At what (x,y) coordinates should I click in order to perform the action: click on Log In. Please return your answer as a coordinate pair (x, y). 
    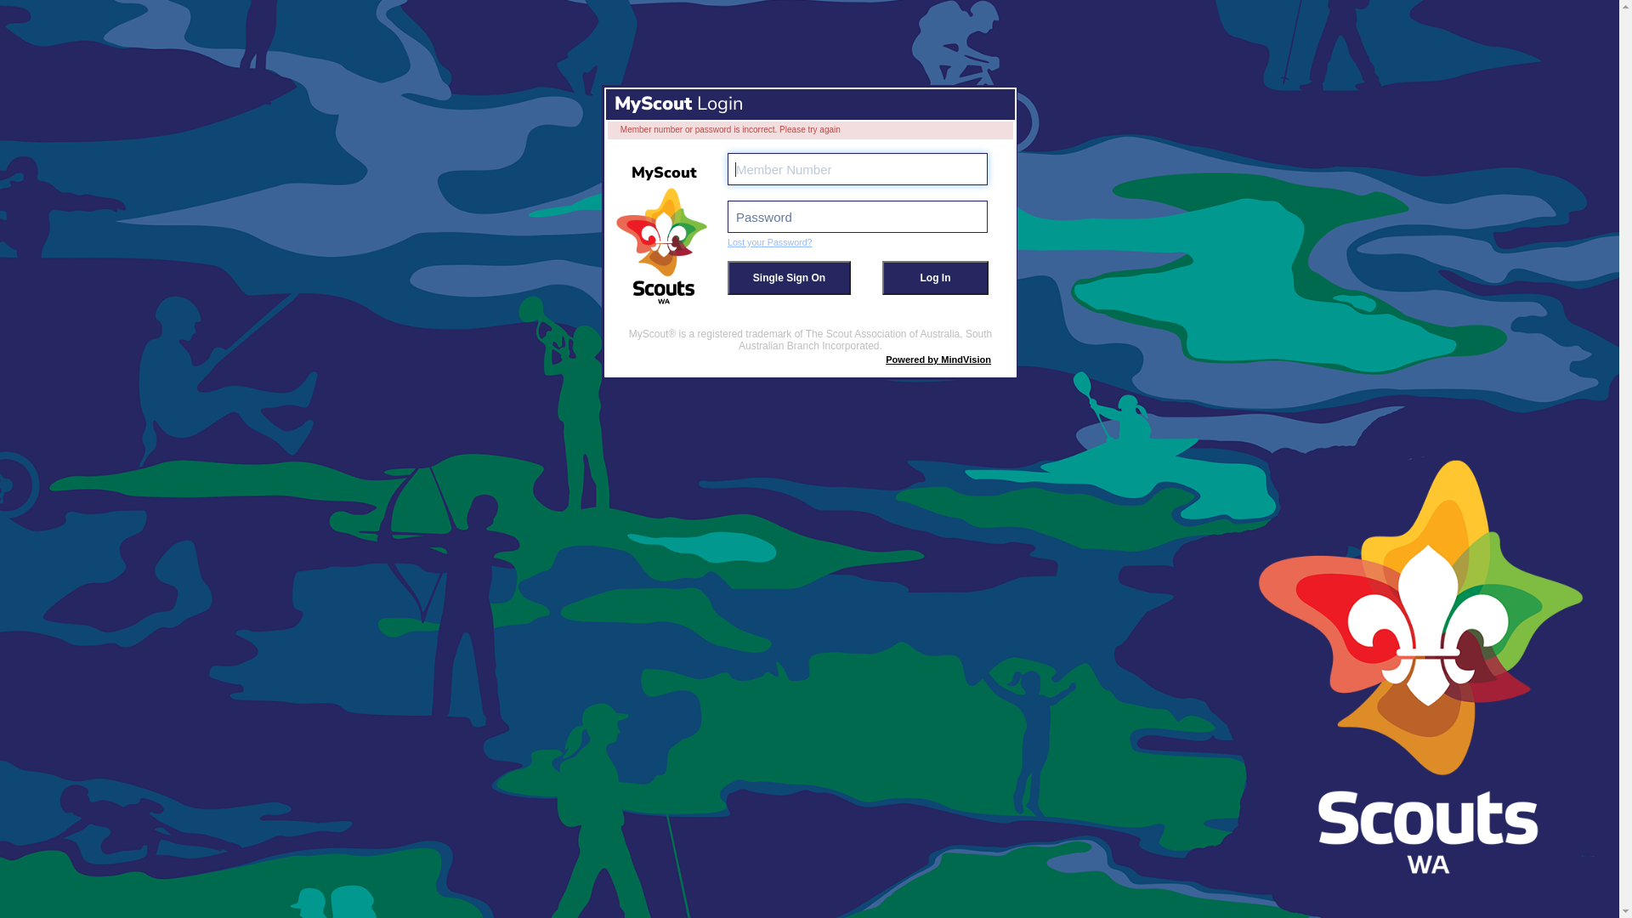
    Looking at the image, I should click on (935, 278).